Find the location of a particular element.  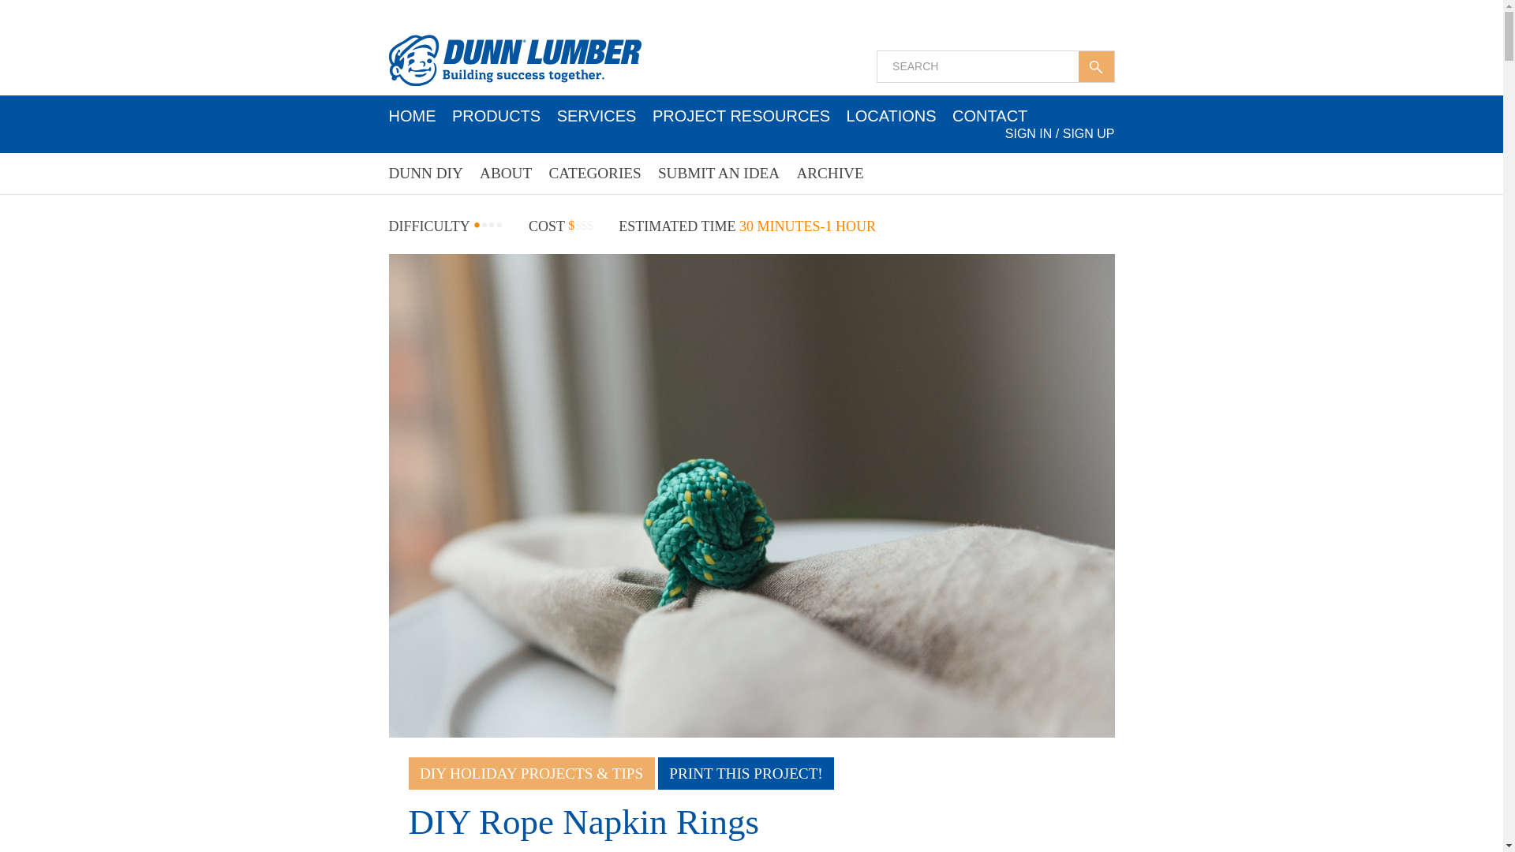

LOCATIONS is located at coordinates (892, 115).